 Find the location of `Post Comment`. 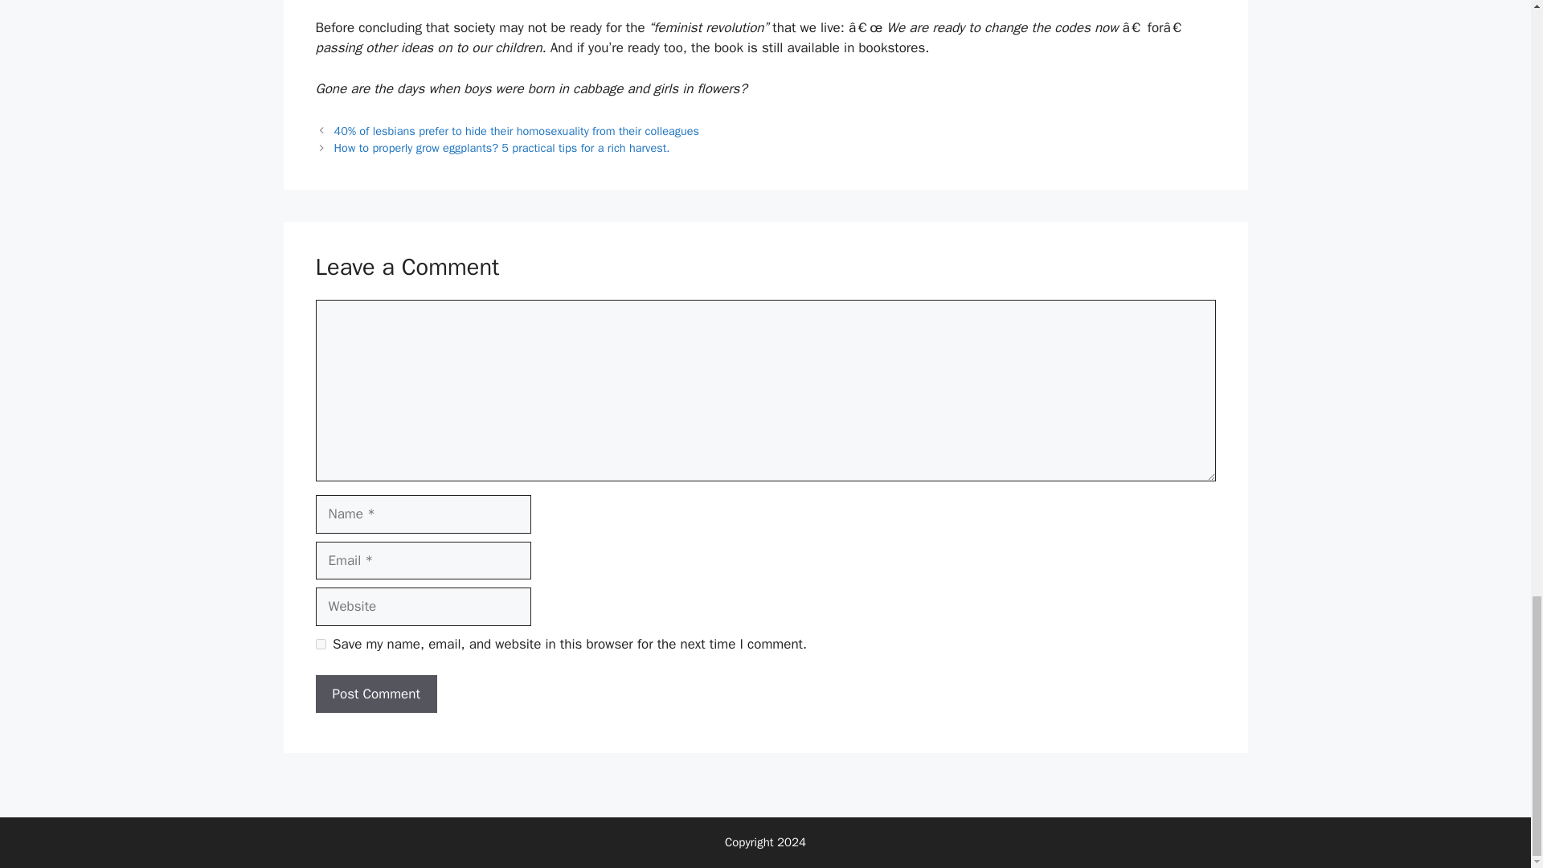

Post Comment is located at coordinates (375, 694).